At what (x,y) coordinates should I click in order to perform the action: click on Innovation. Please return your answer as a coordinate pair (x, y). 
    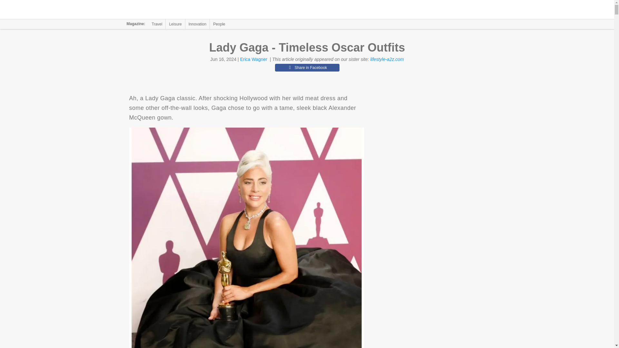
    Looking at the image, I should click on (197, 24).